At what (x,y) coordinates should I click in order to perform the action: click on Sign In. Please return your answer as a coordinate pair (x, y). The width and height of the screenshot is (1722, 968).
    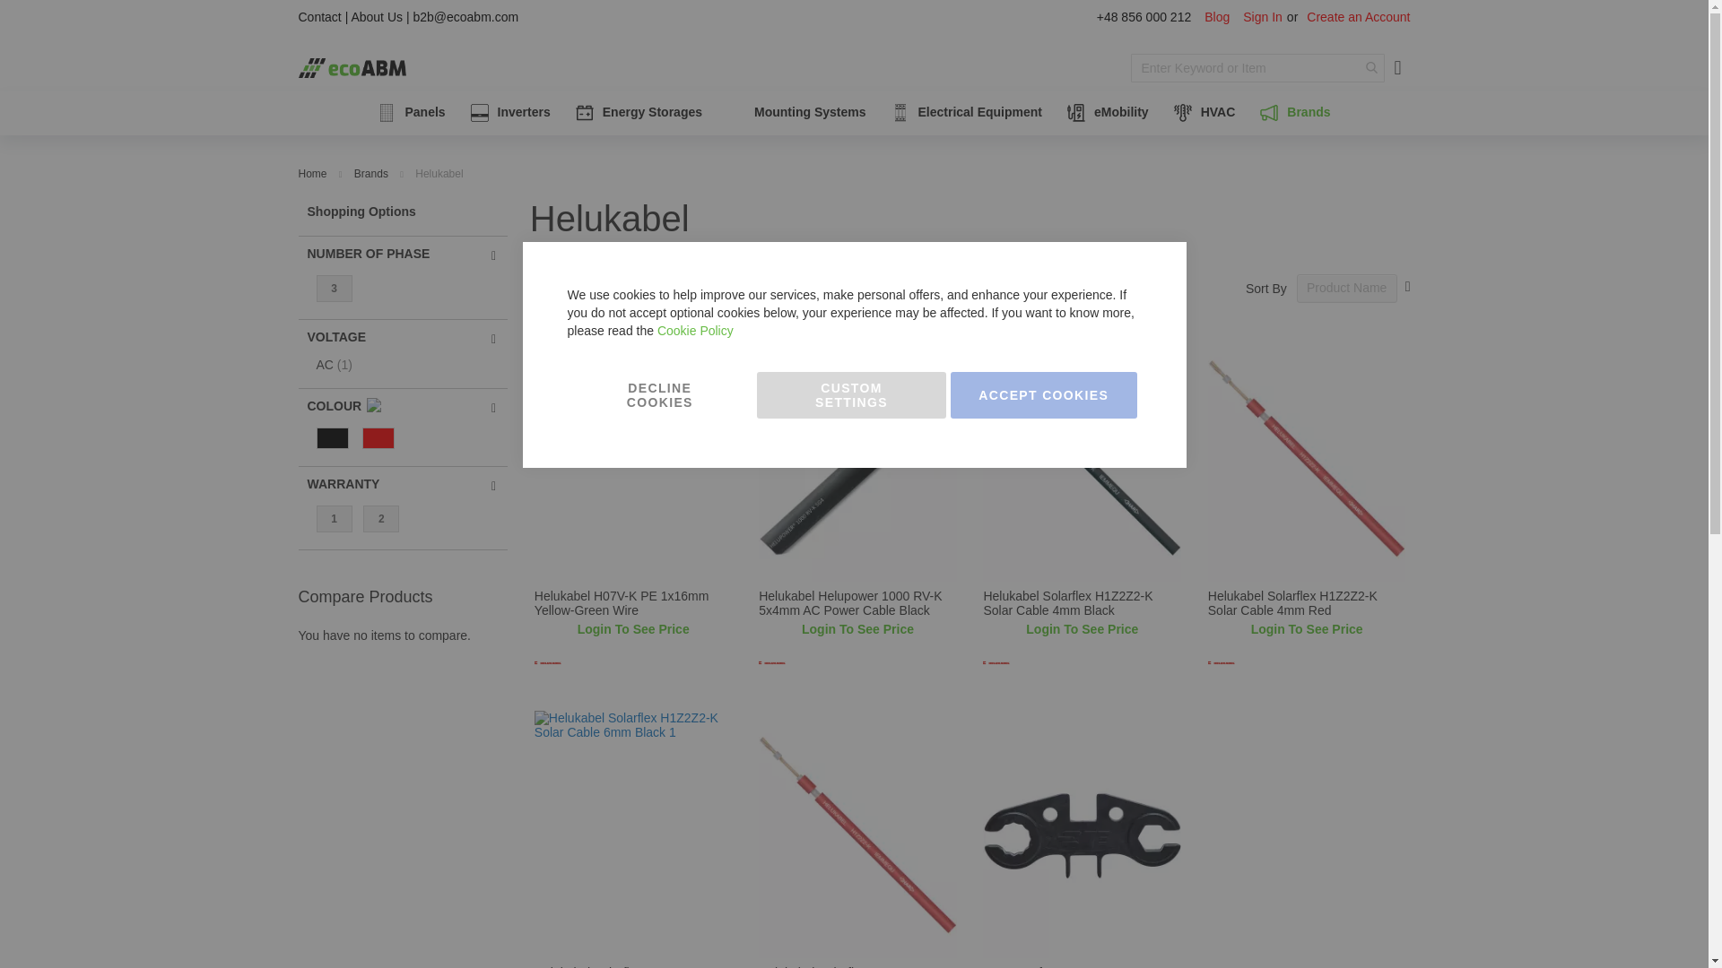
    Looking at the image, I should click on (1263, 18).